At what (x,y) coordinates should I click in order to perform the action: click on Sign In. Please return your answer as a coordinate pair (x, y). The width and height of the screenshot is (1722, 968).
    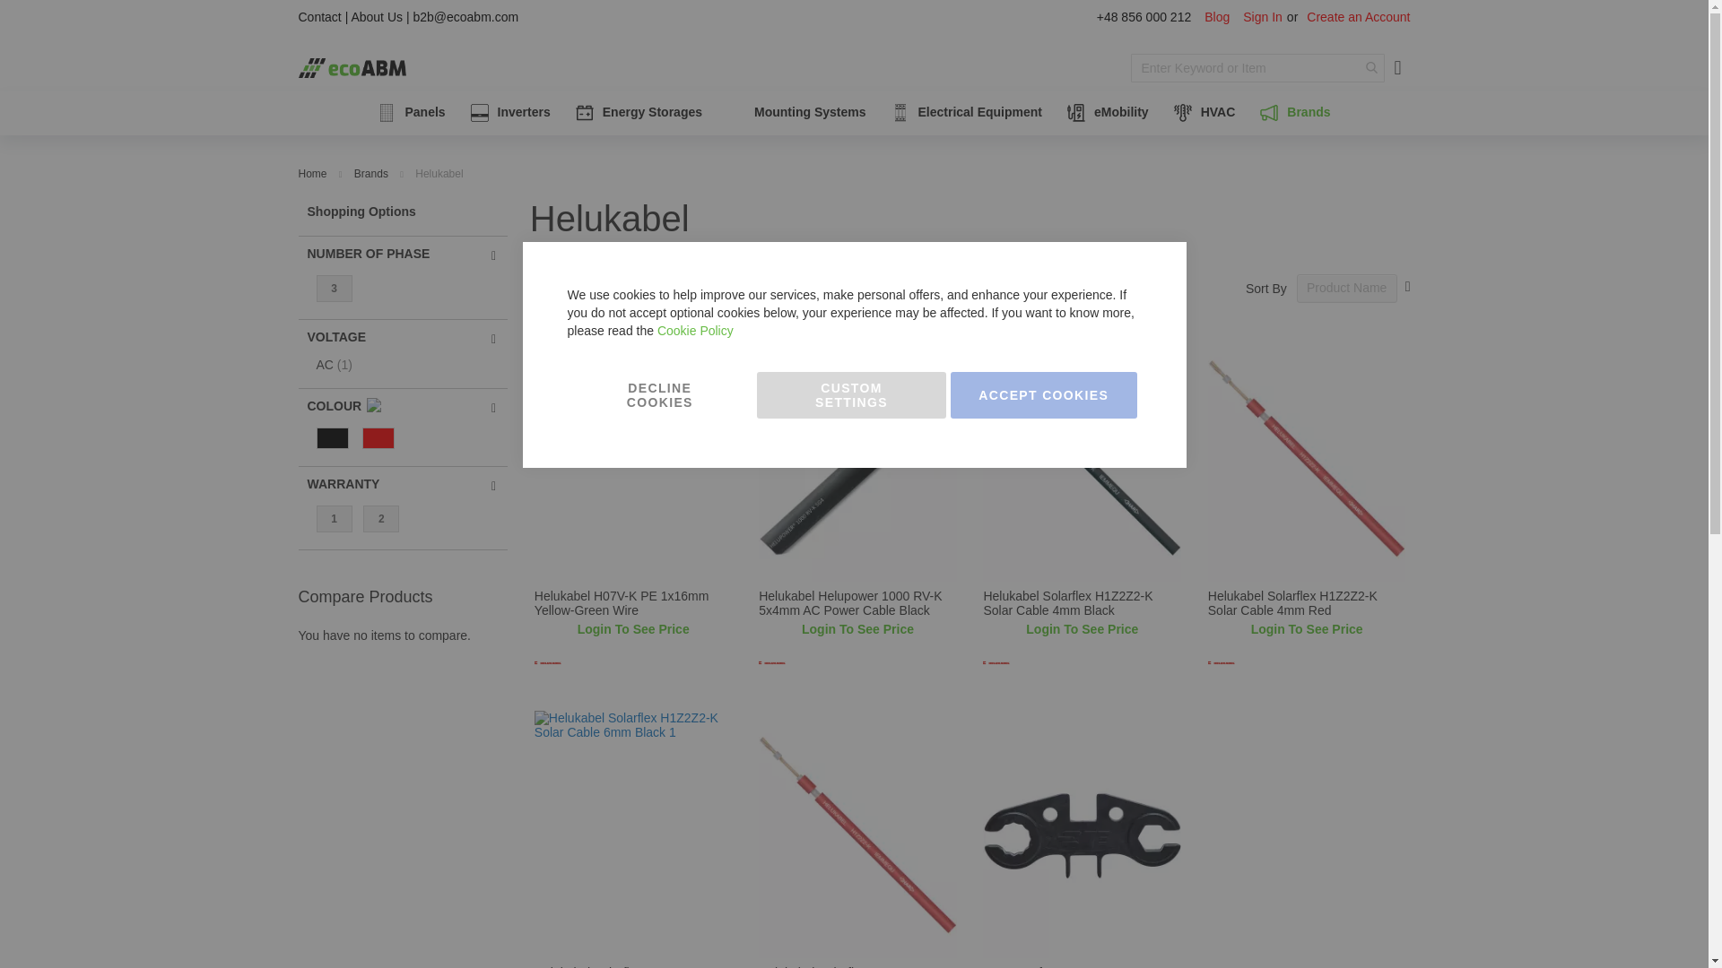
    Looking at the image, I should click on (1263, 18).